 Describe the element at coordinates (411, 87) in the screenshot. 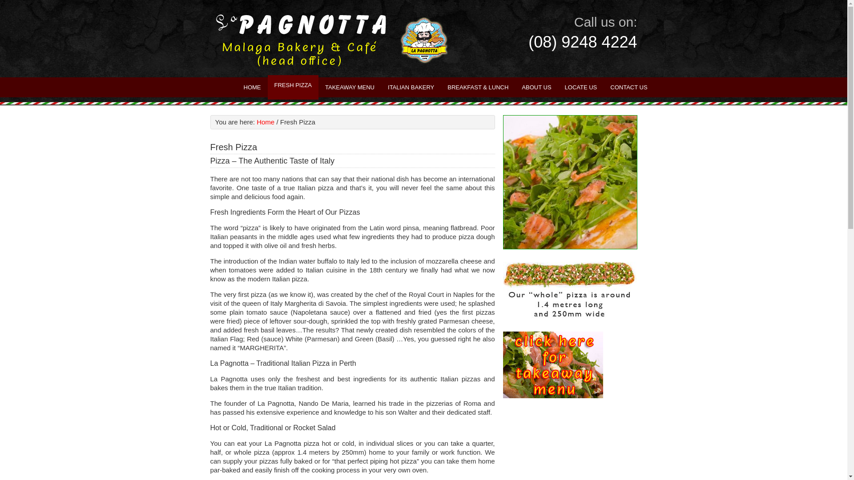

I see `ITALIAN BAKERY` at that location.